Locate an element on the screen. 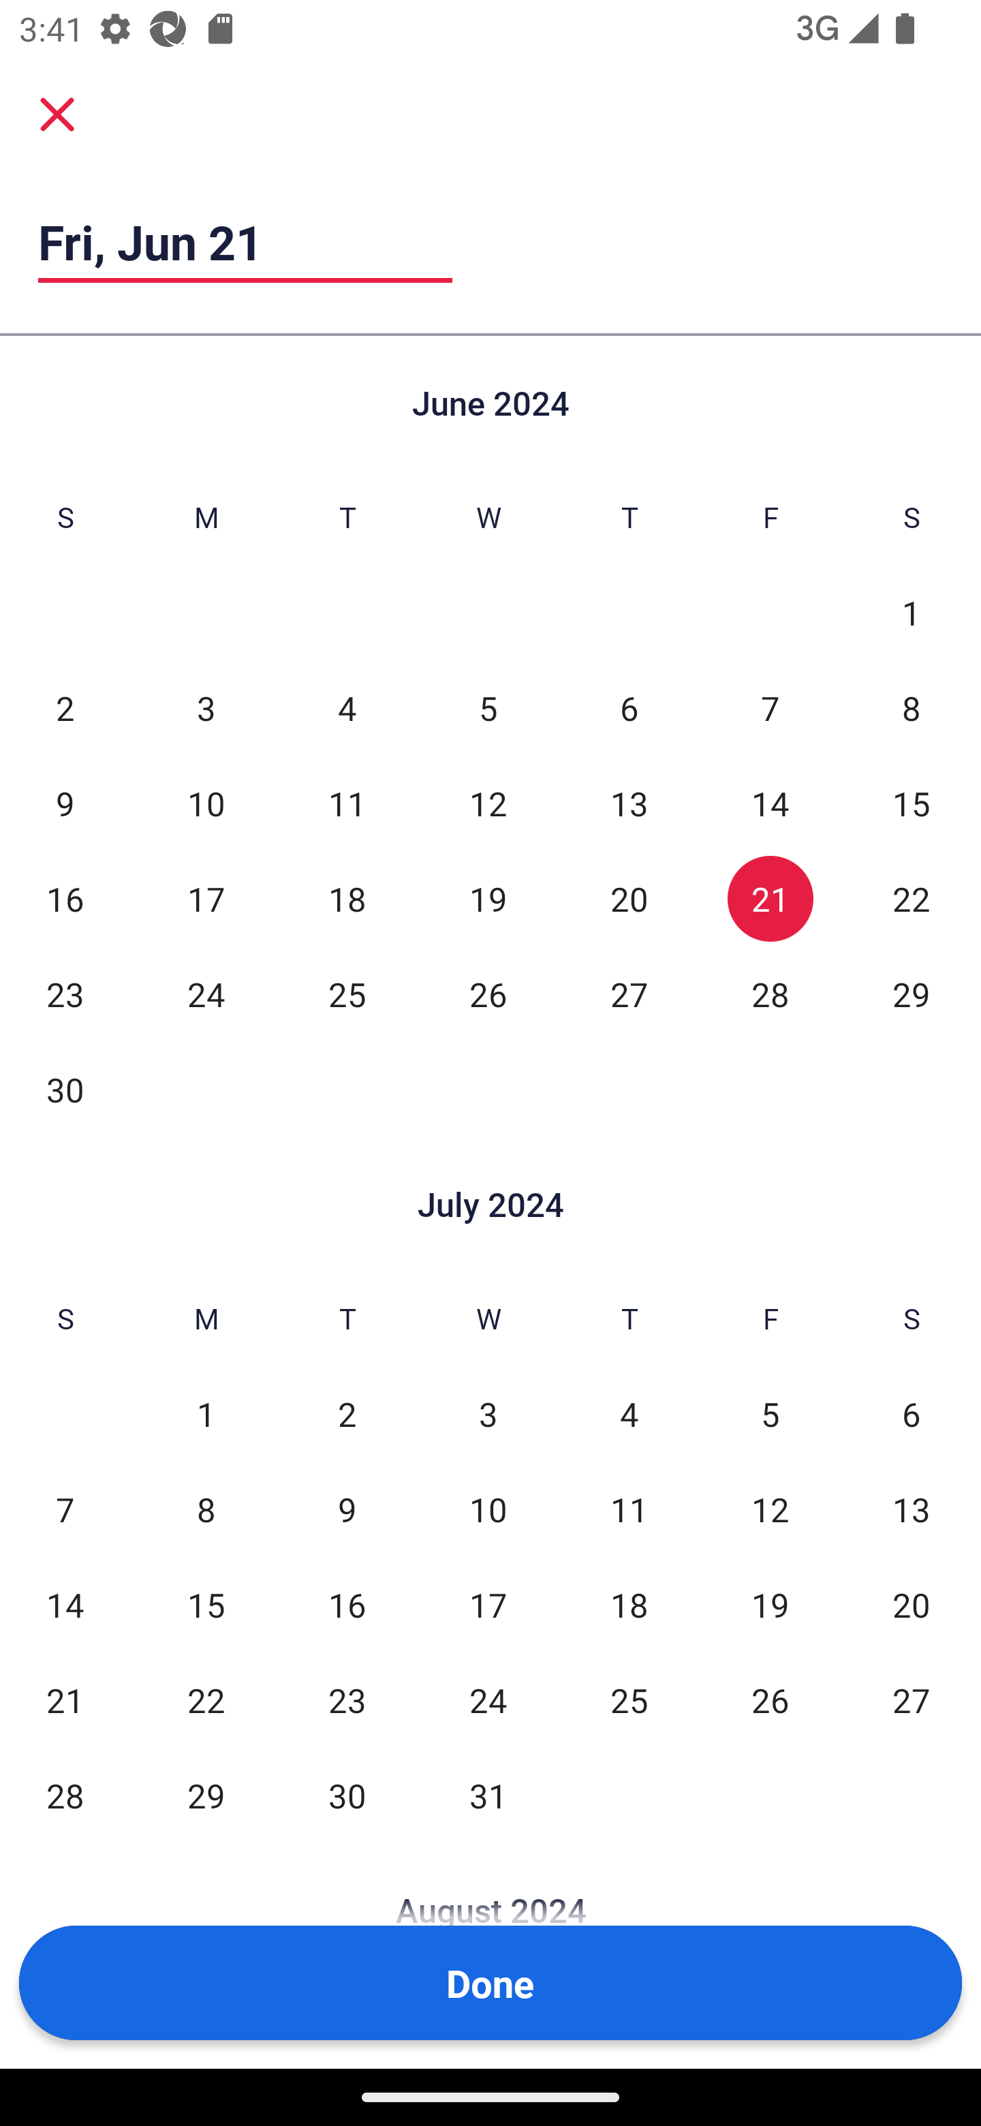 The image size is (981, 2126). 22 Sat, Jun 22, Not Selected is located at coordinates (912, 898).